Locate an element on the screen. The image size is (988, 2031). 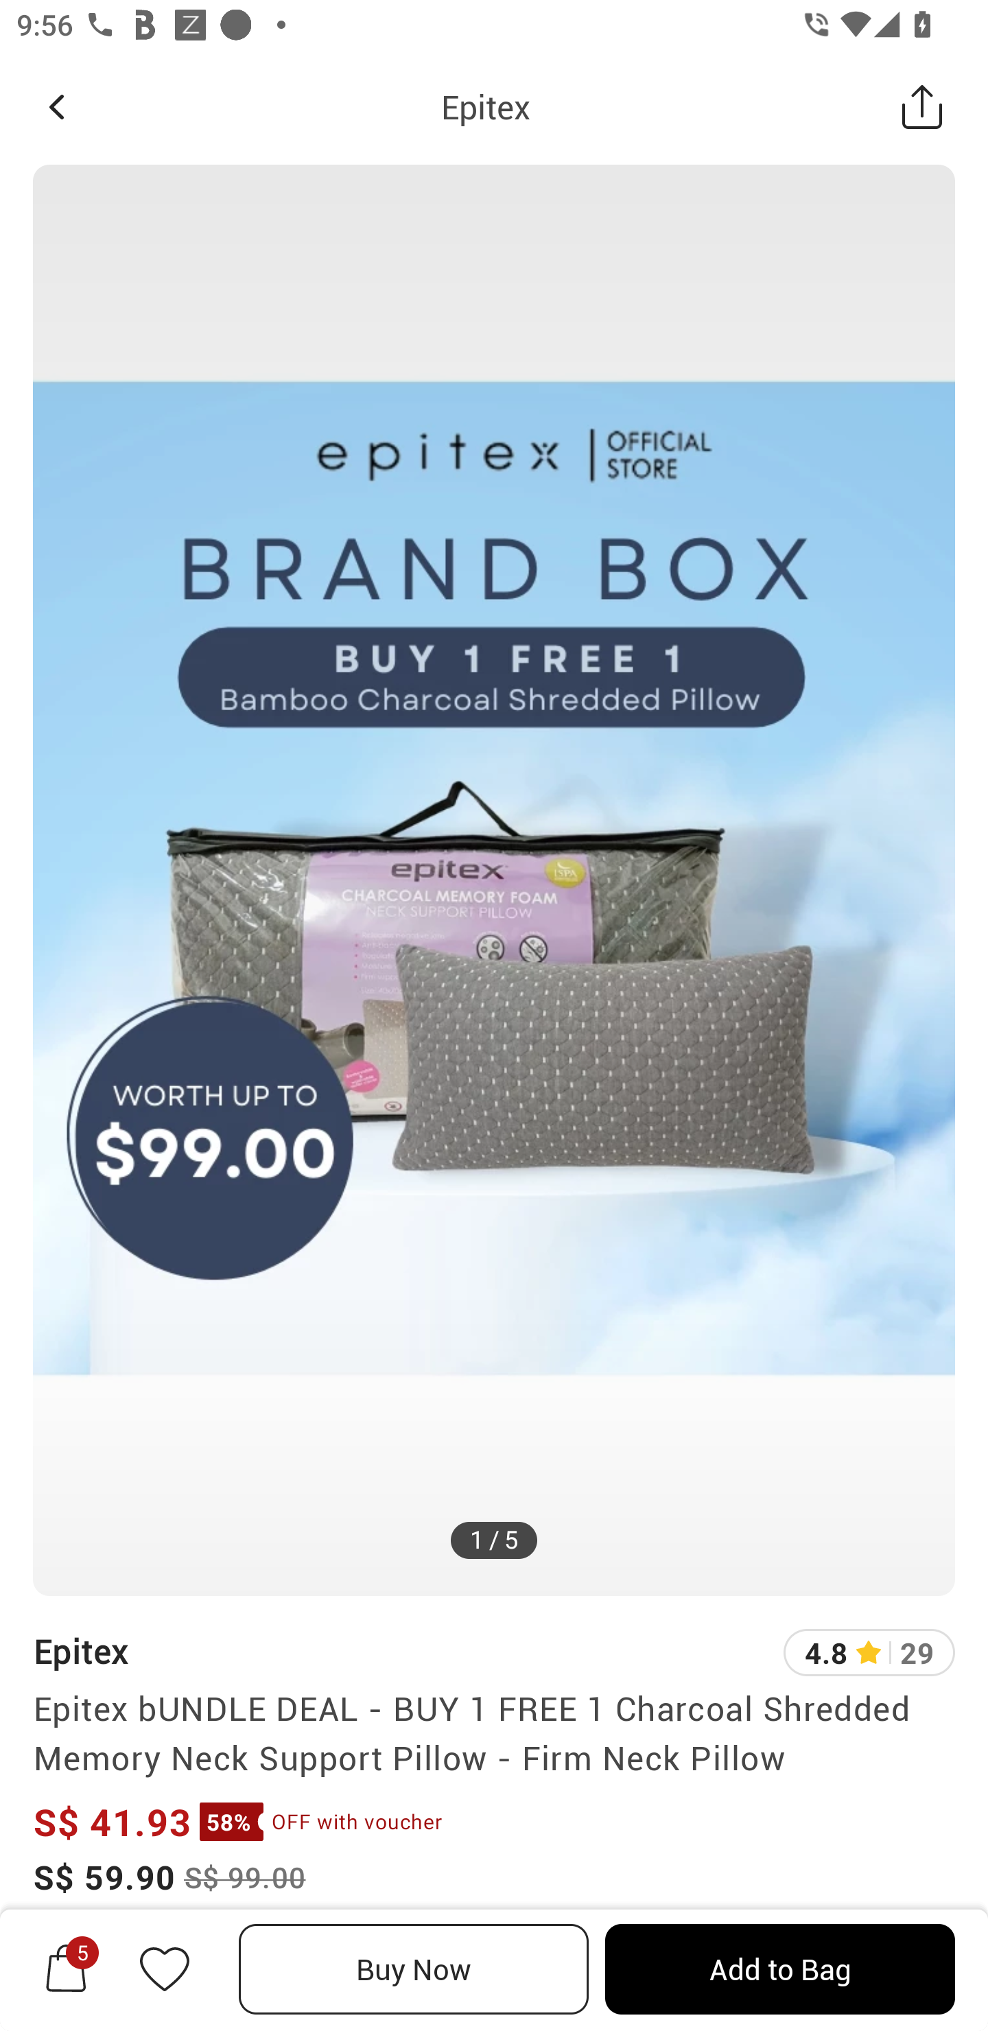
Share this Product is located at coordinates (922, 106).